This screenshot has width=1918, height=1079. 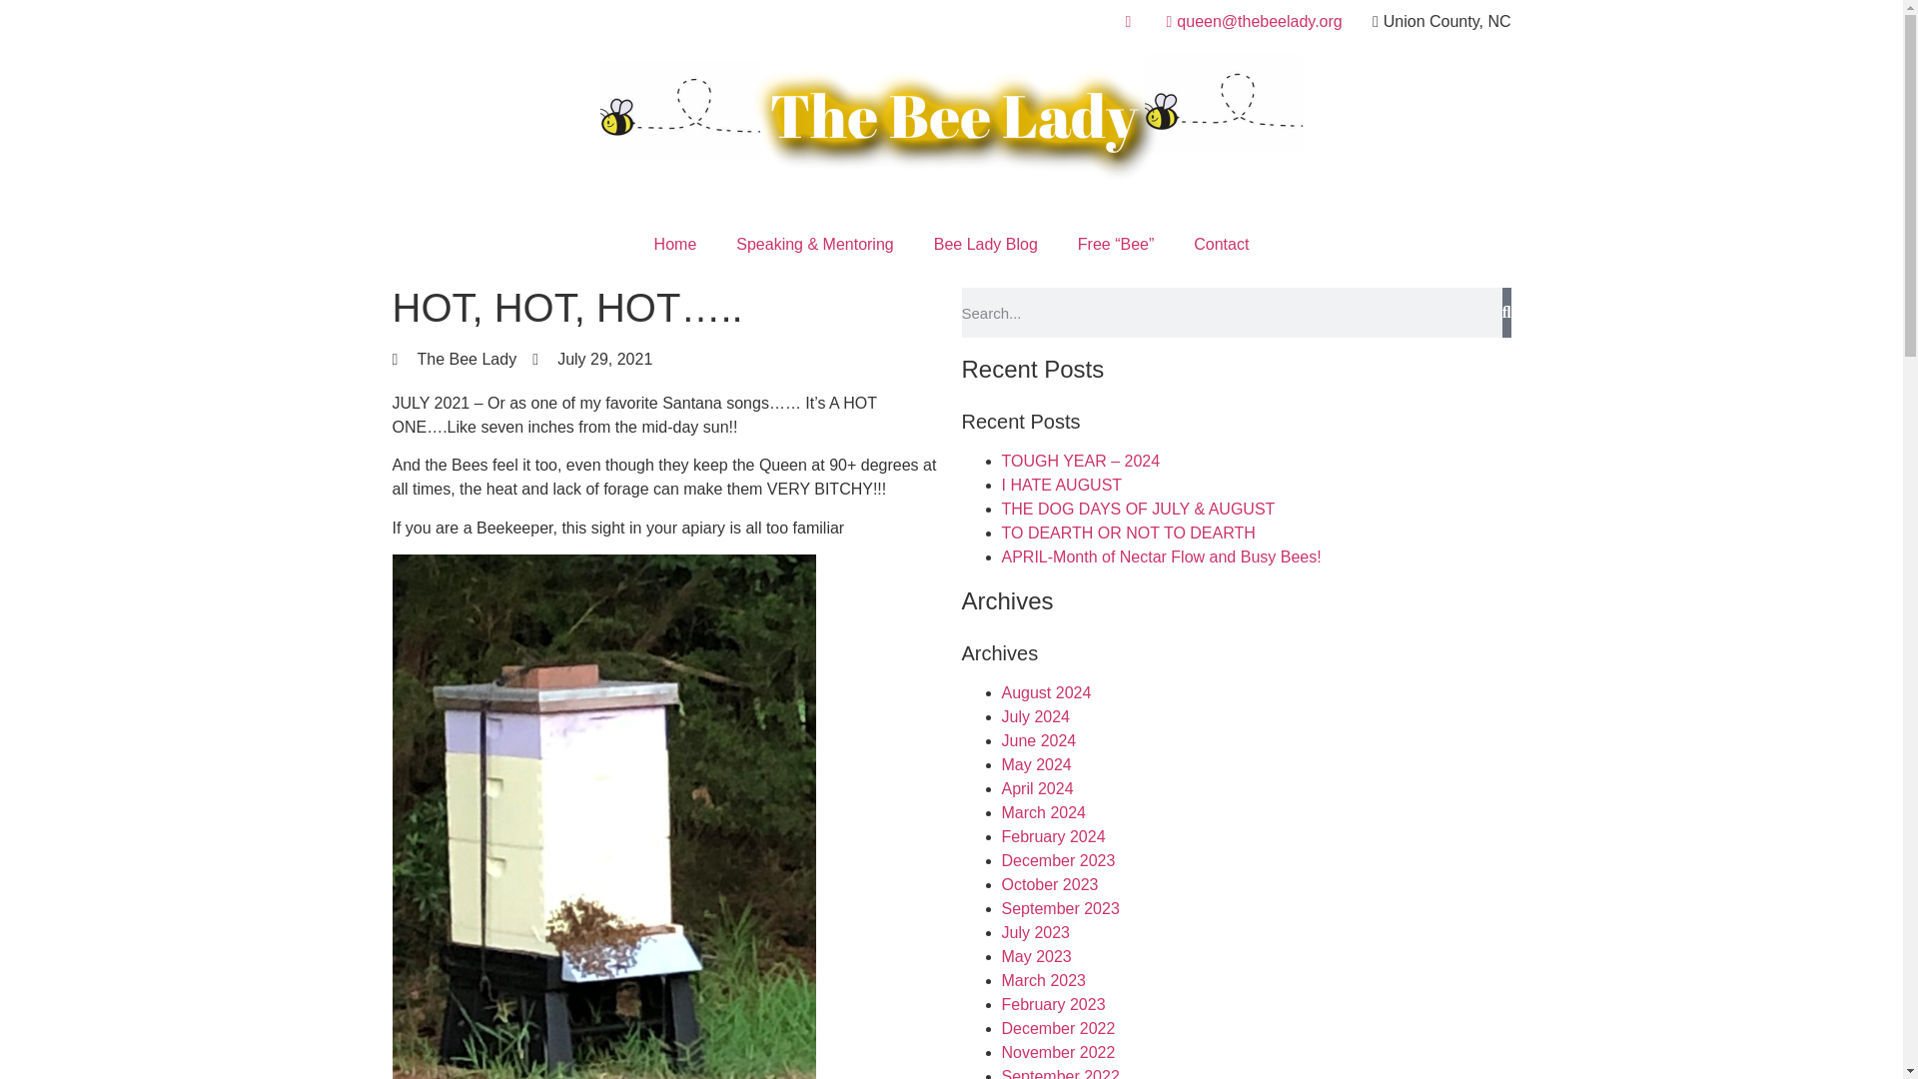 What do you see at coordinates (1037, 788) in the screenshot?
I see `April 2024` at bounding box center [1037, 788].